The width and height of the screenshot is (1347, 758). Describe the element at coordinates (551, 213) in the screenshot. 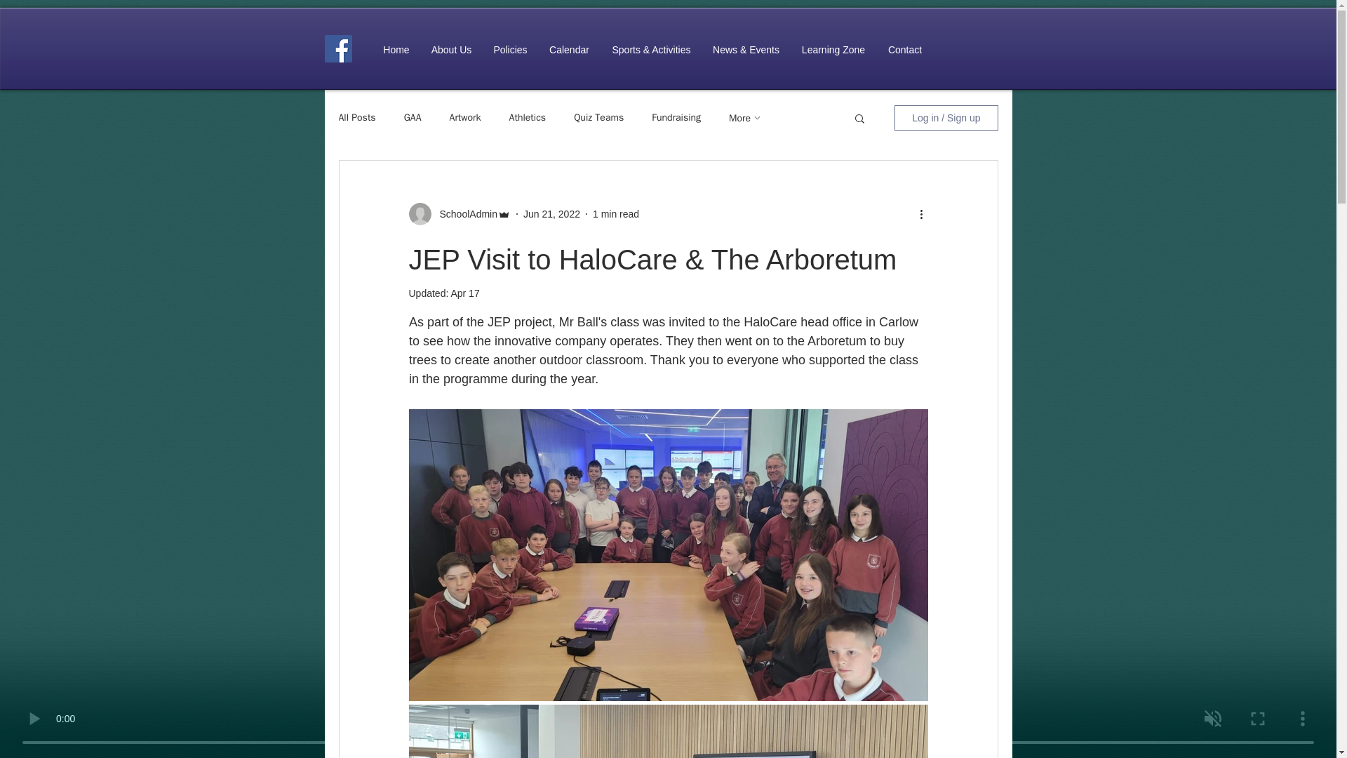

I see `Jun 21, 2022` at that location.